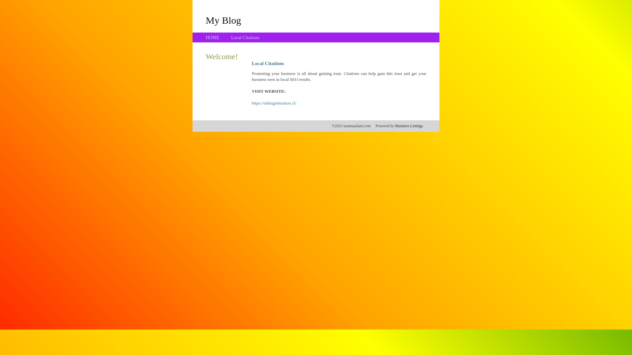 This screenshot has height=355, width=632. I want to click on HOME, so click(213, 37).